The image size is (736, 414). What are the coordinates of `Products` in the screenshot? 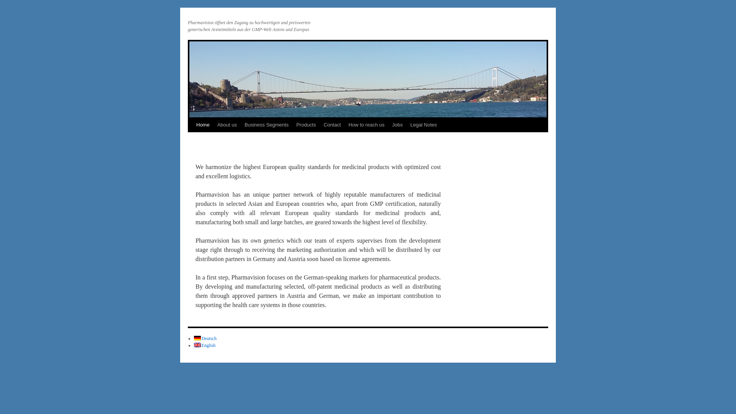 It's located at (306, 125).